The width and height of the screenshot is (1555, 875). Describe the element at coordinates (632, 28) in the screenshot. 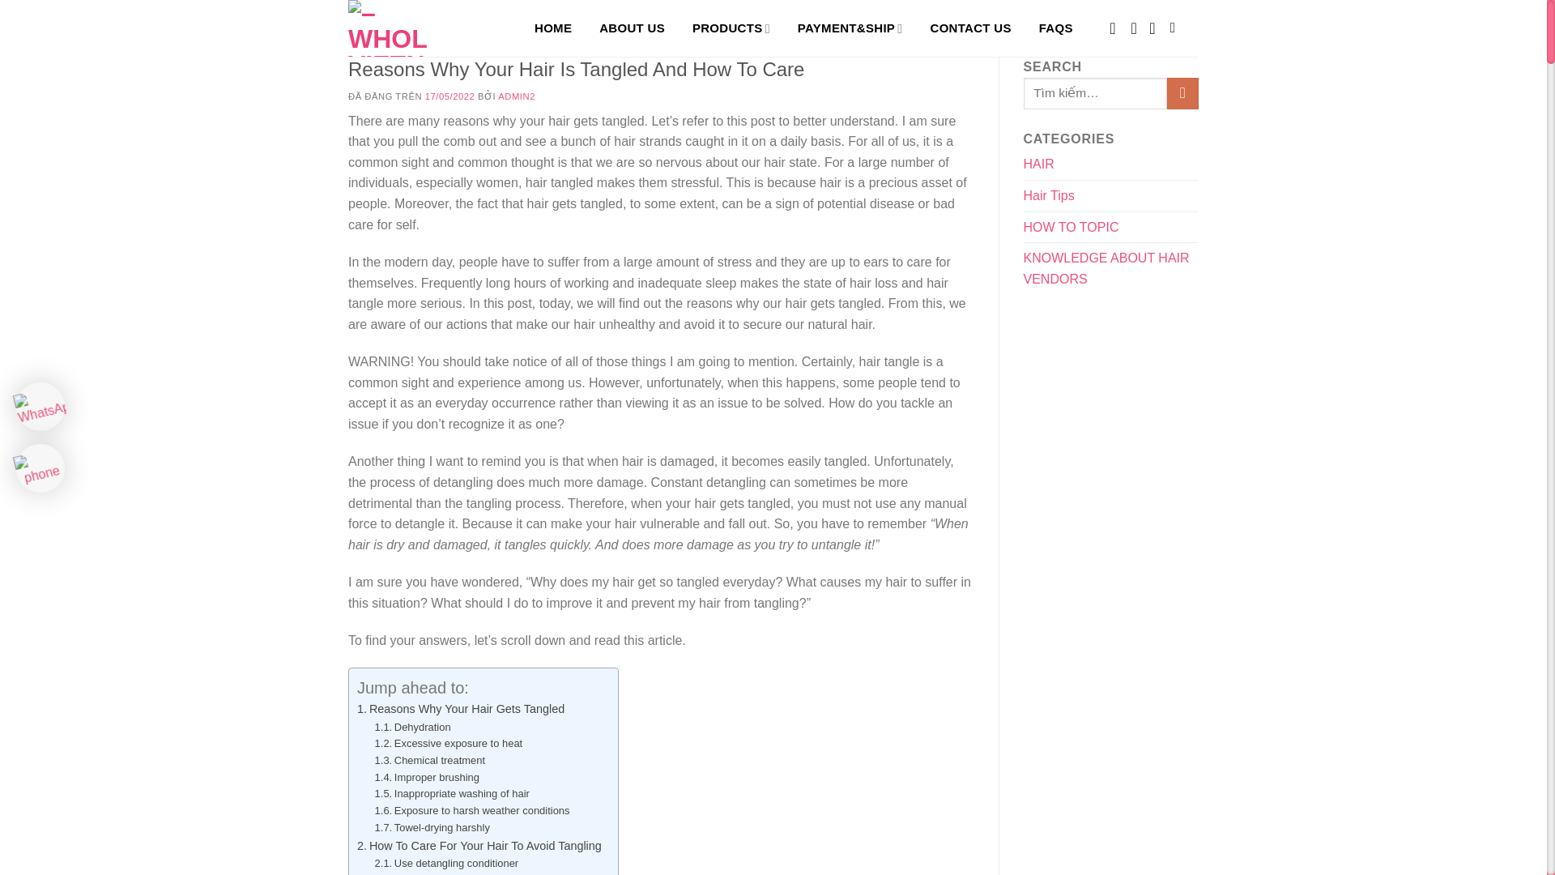

I see `ABOUT US` at that location.